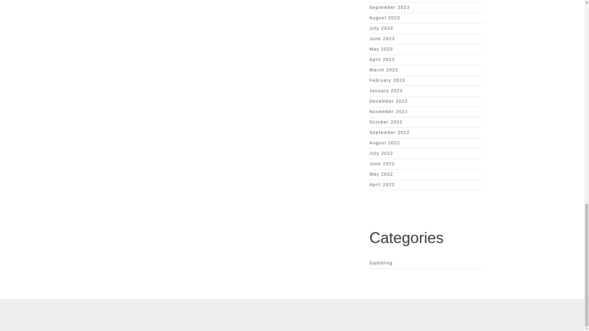  Describe the element at coordinates (381, 49) in the screenshot. I see `May 2023` at that location.